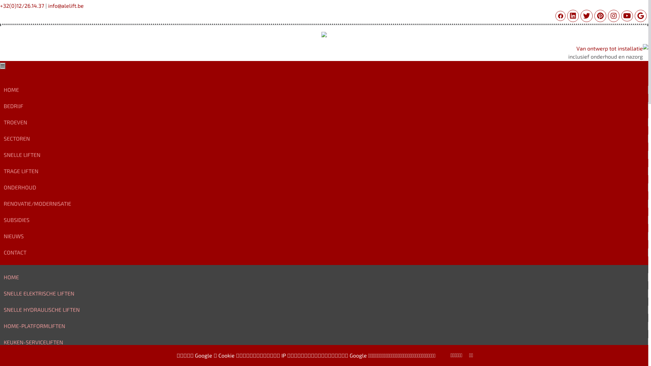  What do you see at coordinates (26, 359) in the screenshot?
I see `GOEDERENLIFTEN` at bounding box center [26, 359].